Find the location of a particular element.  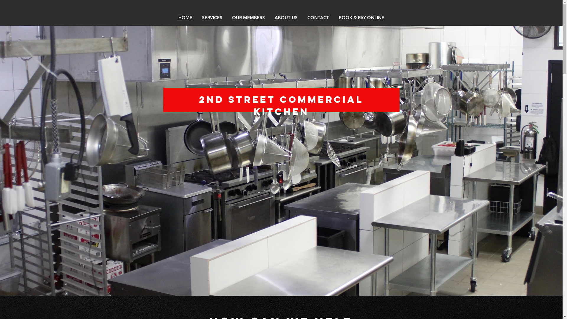

HOME is located at coordinates (185, 18).